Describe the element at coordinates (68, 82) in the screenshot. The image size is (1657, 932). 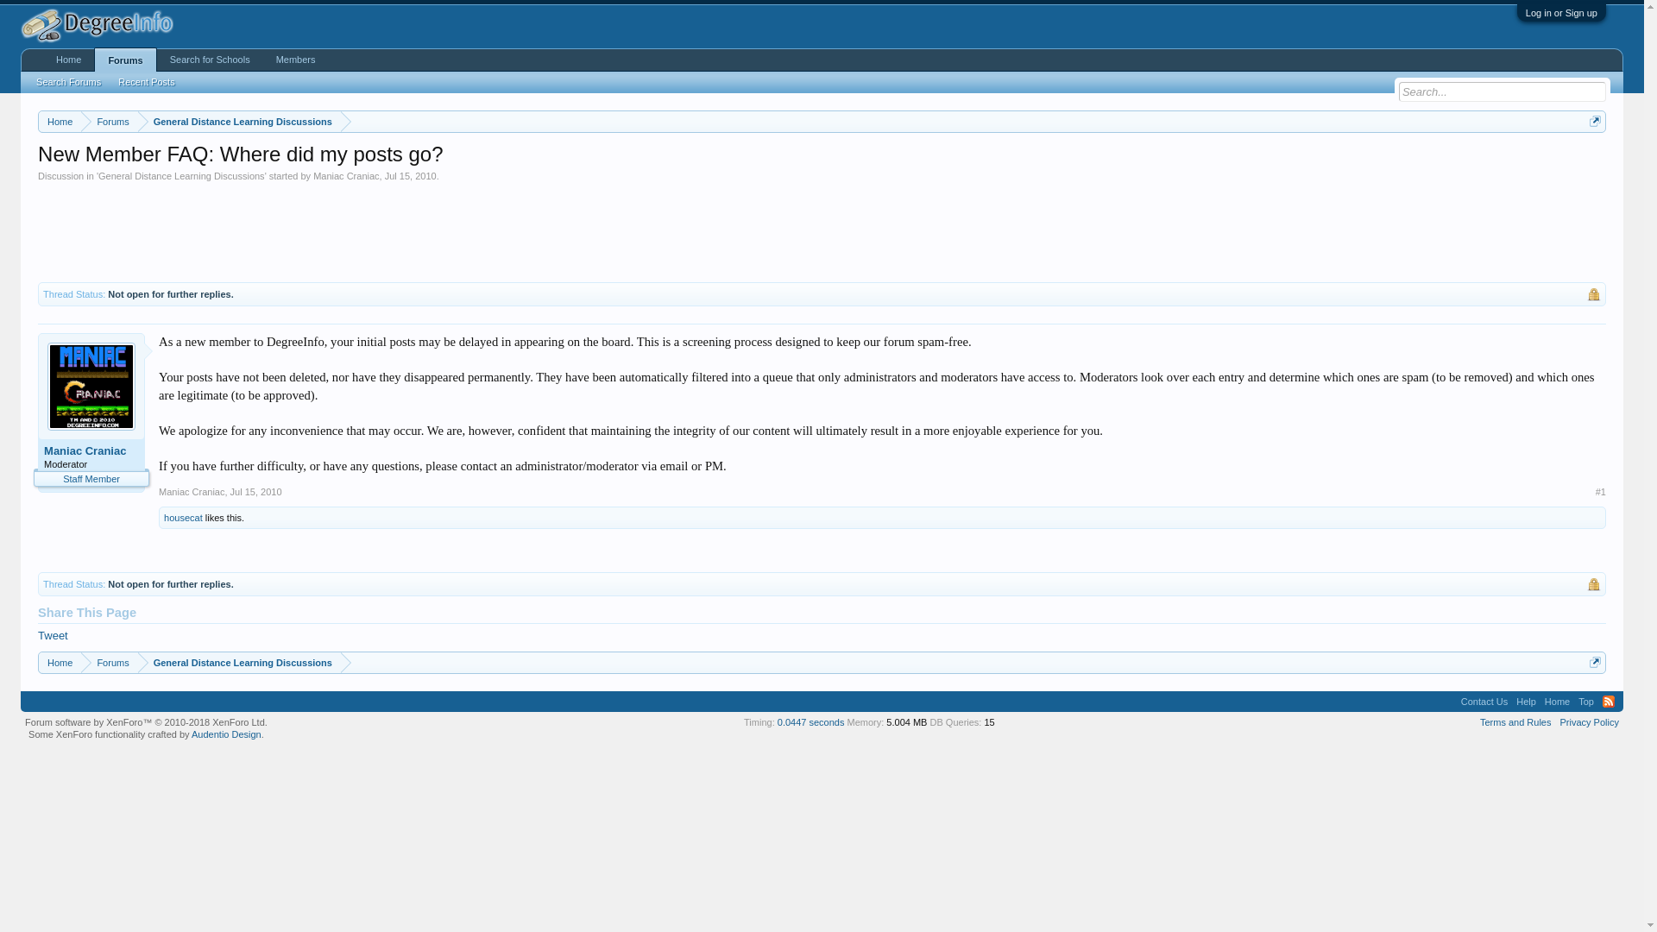
I see `Search Forums` at that location.